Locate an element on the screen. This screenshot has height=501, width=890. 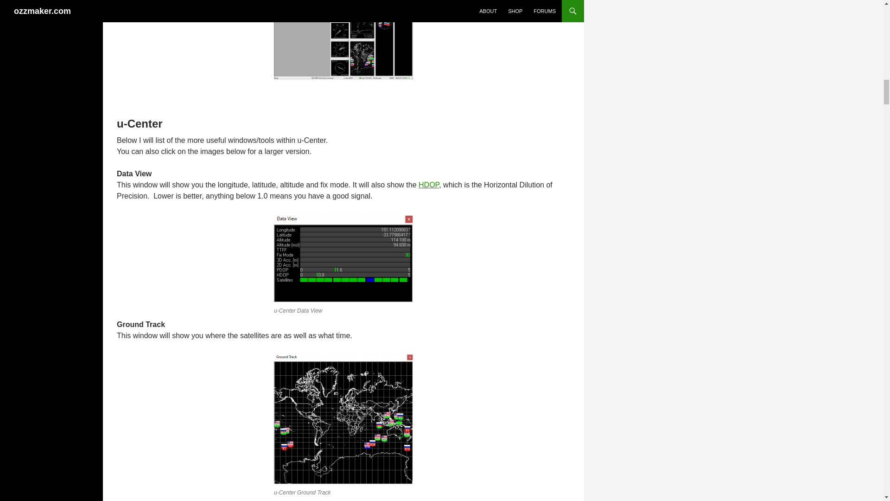
HDOP is located at coordinates (428, 185).